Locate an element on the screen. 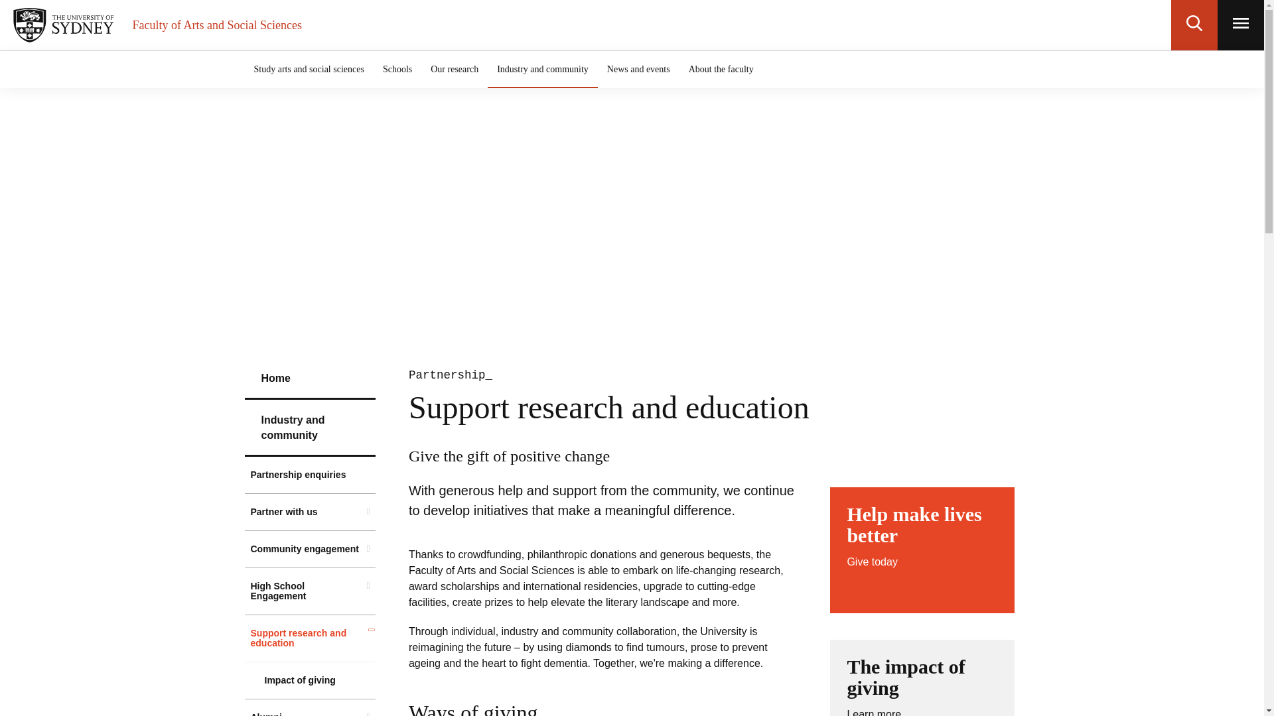  Study arts and social sciences is located at coordinates (922, 550).